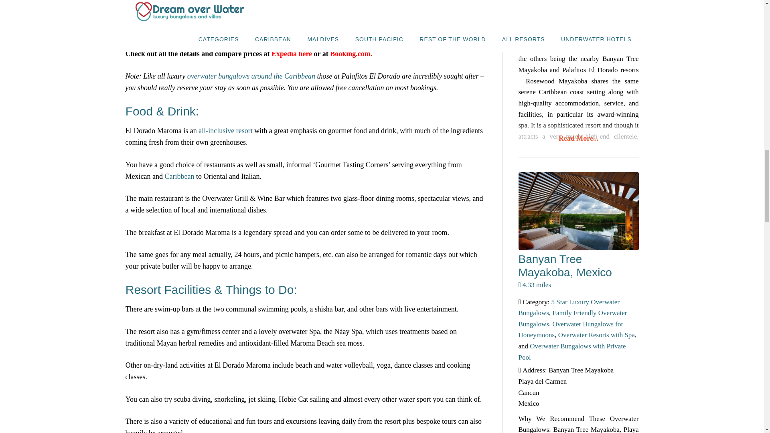 The width and height of the screenshot is (770, 433). I want to click on View: Banyan Tree Mayakoba, Mexico, so click(565, 265).